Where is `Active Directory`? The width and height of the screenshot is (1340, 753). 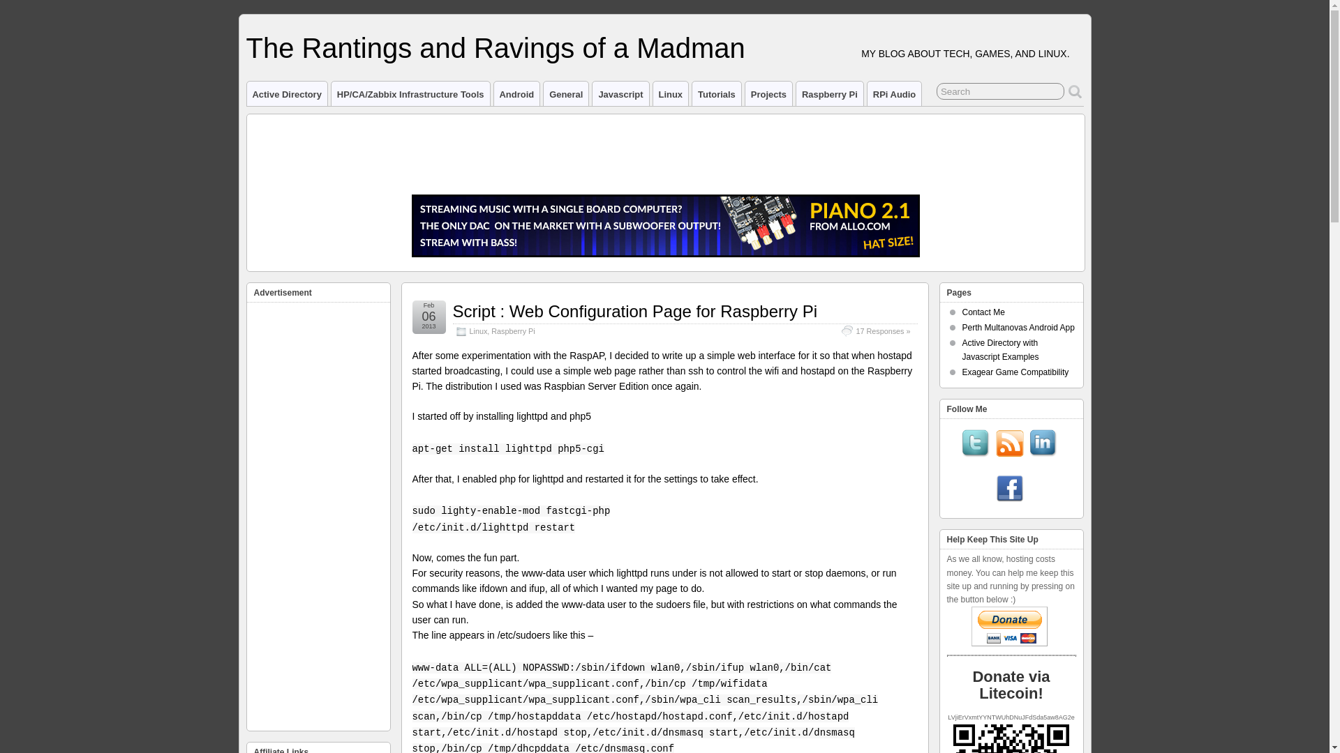
Active Directory is located at coordinates (286, 93).